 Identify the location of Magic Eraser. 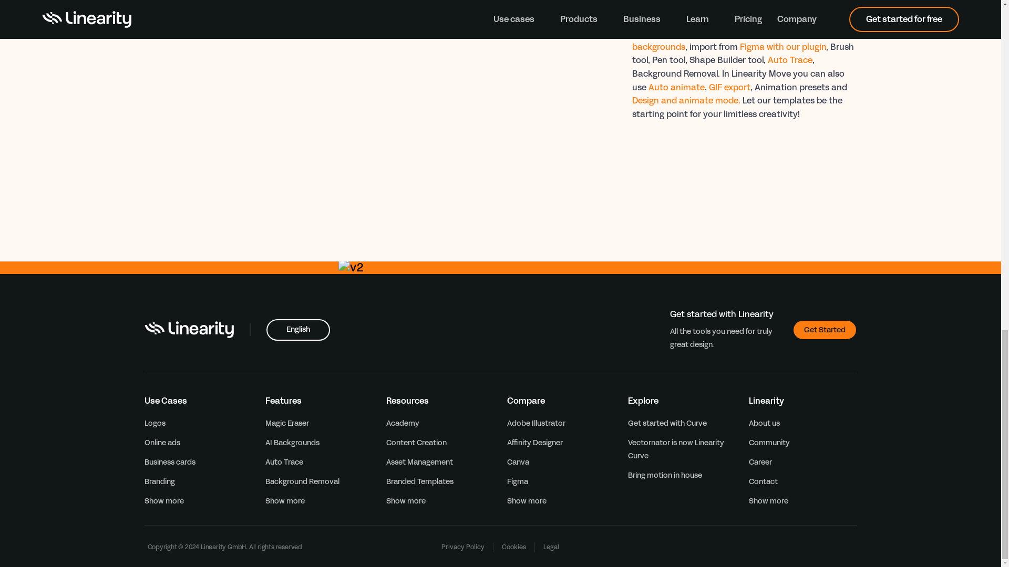
(286, 423).